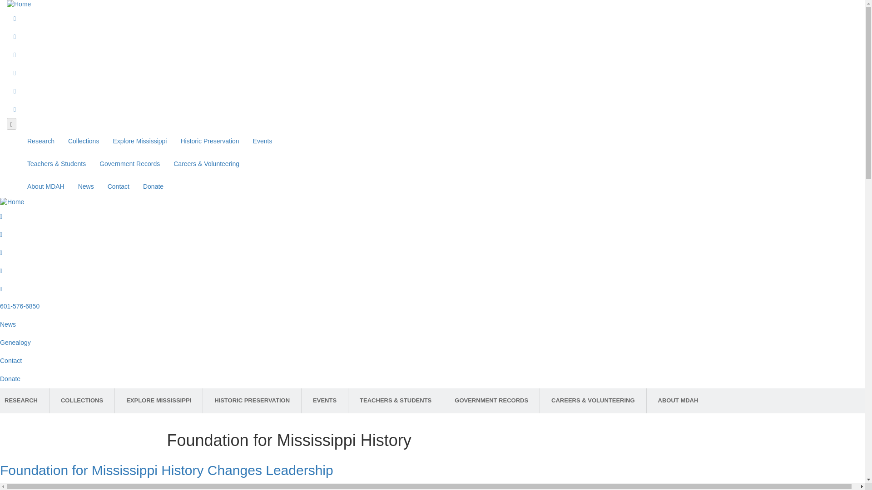 This screenshot has height=490, width=872. What do you see at coordinates (40, 141) in the screenshot?
I see `Research` at bounding box center [40, 141].